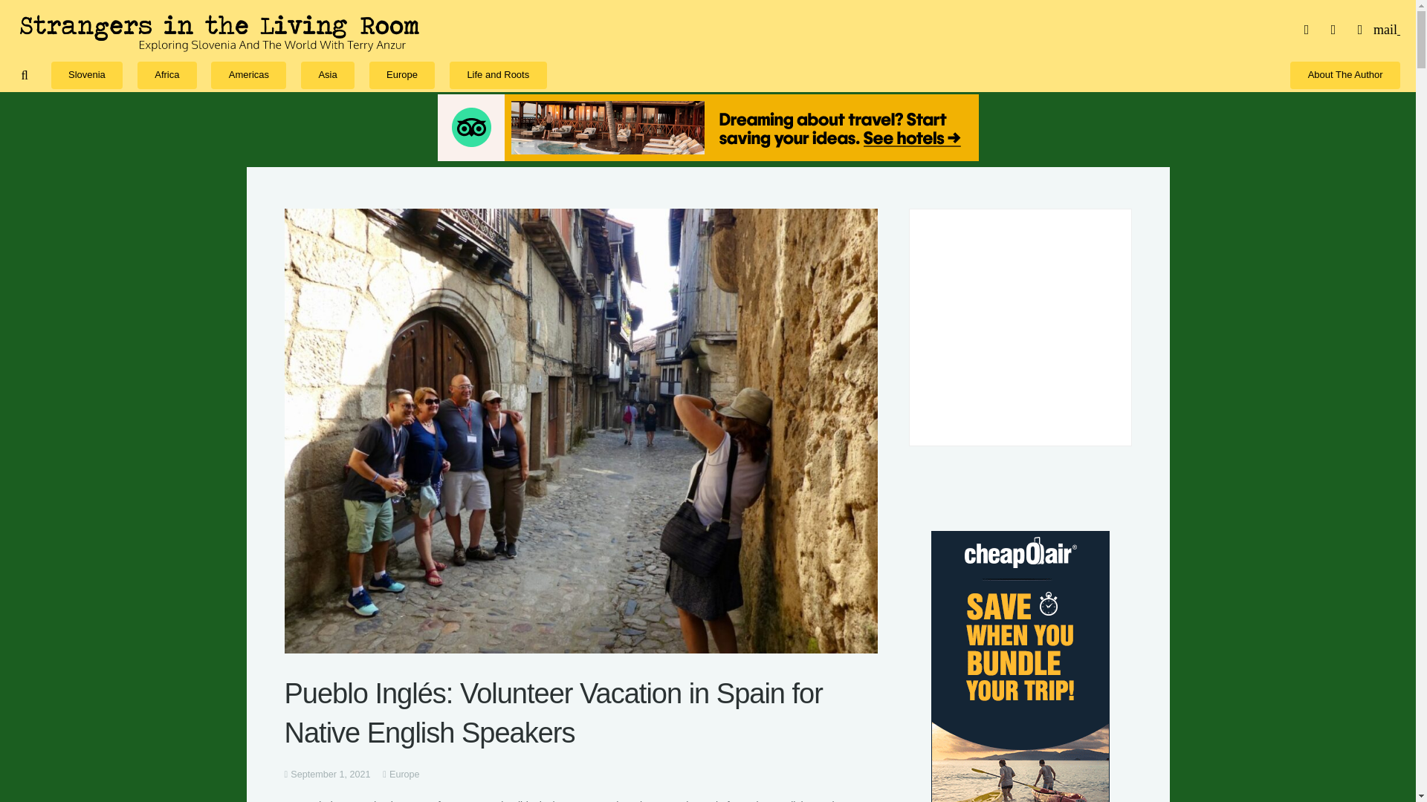  I want to click on About The Author, so click(1345, 74).